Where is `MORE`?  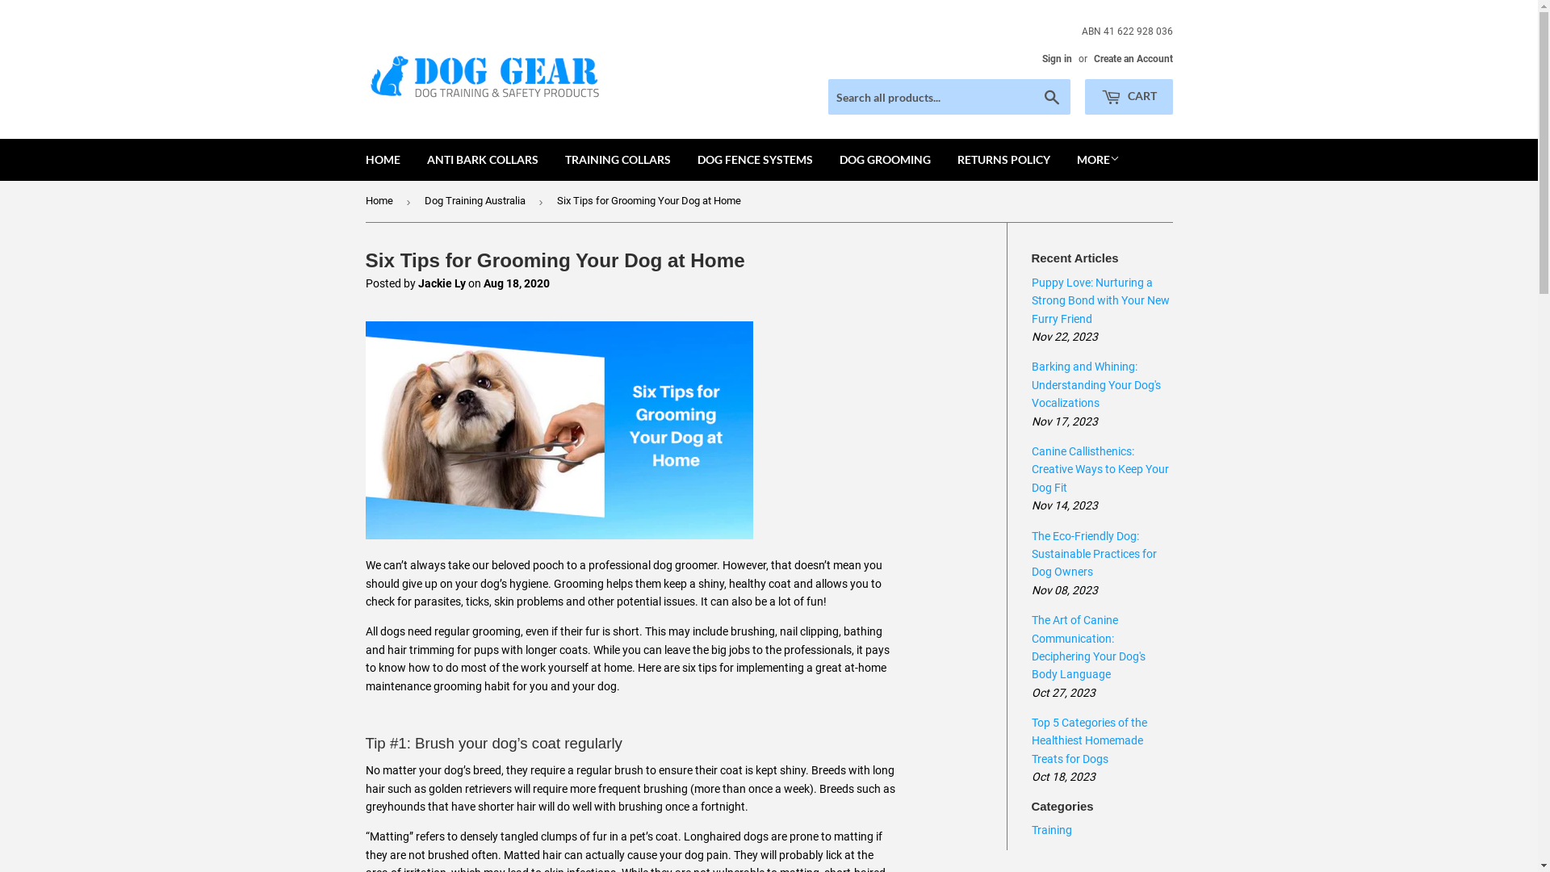
MORE is located at coordinates (1098, 160).